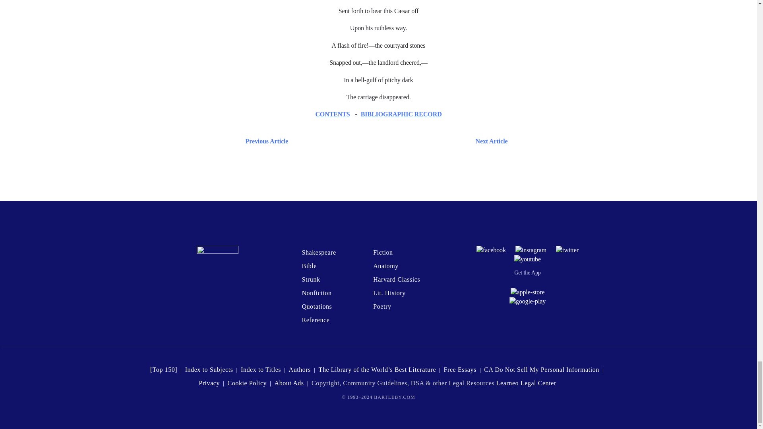  Describe the element at coordinates (309, 266) in the screenshot. I see `Bible` at that location.